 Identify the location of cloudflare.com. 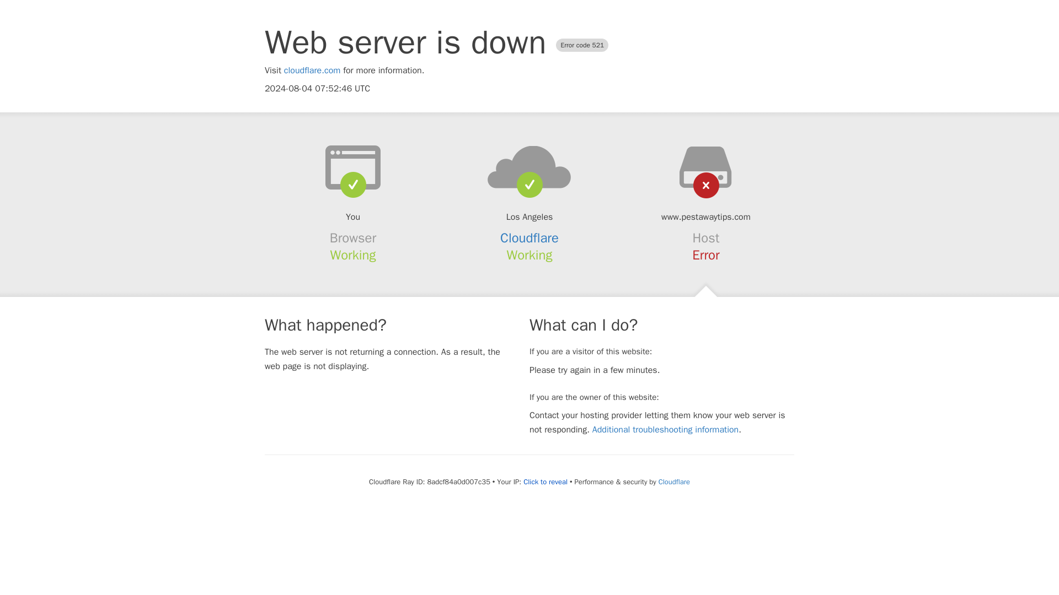
(312, 71).